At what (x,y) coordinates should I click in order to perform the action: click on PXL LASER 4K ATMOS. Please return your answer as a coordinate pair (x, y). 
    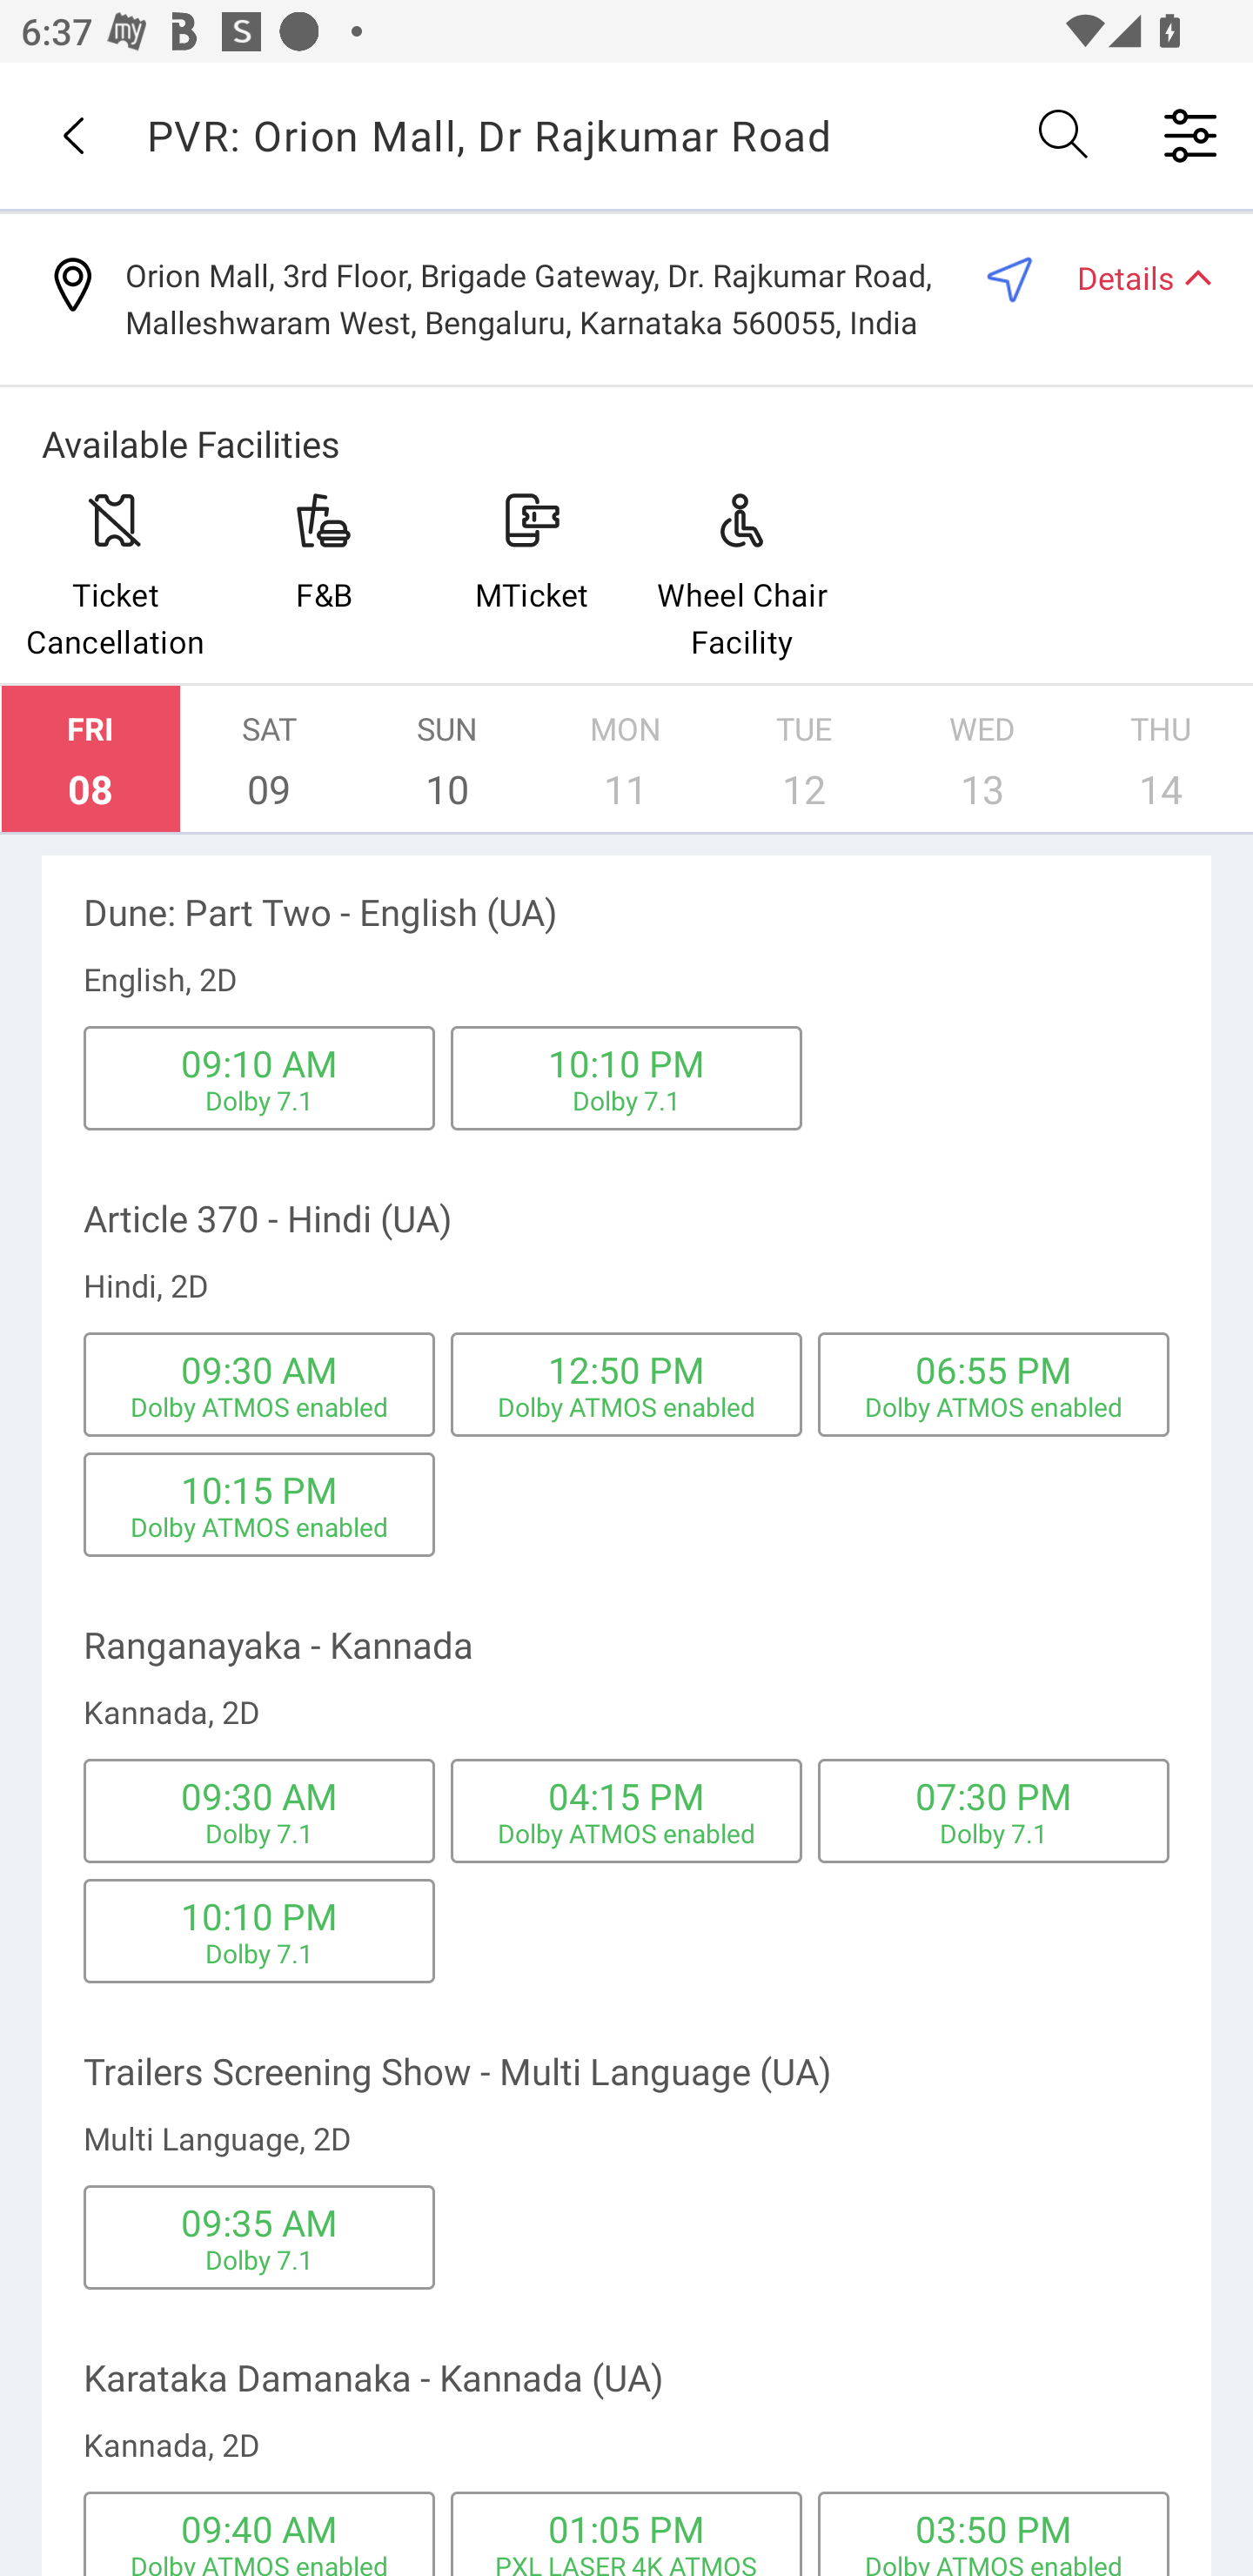
    Looking at the image, I should click on (625, 2562).